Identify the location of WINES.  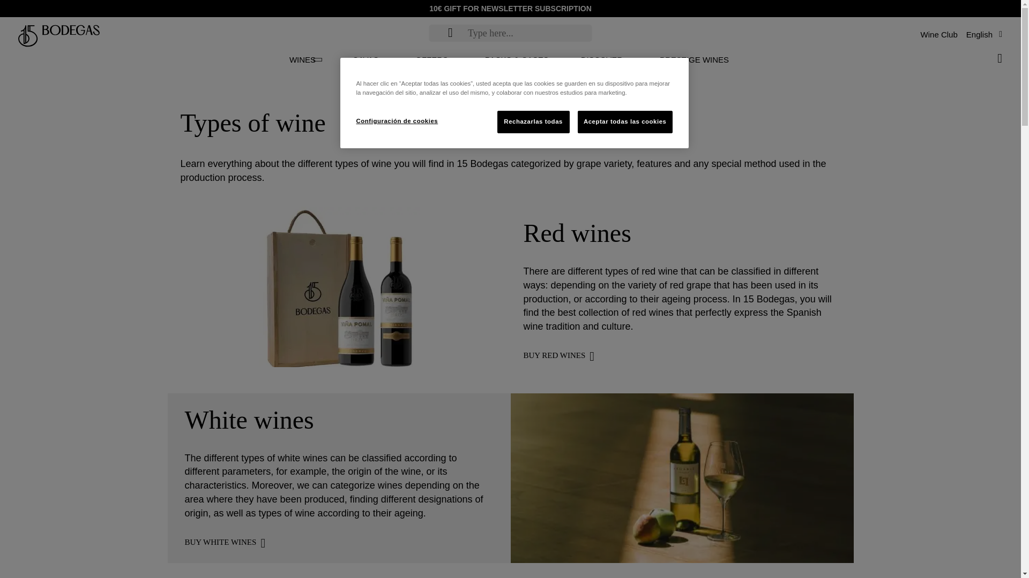
(302, 60).